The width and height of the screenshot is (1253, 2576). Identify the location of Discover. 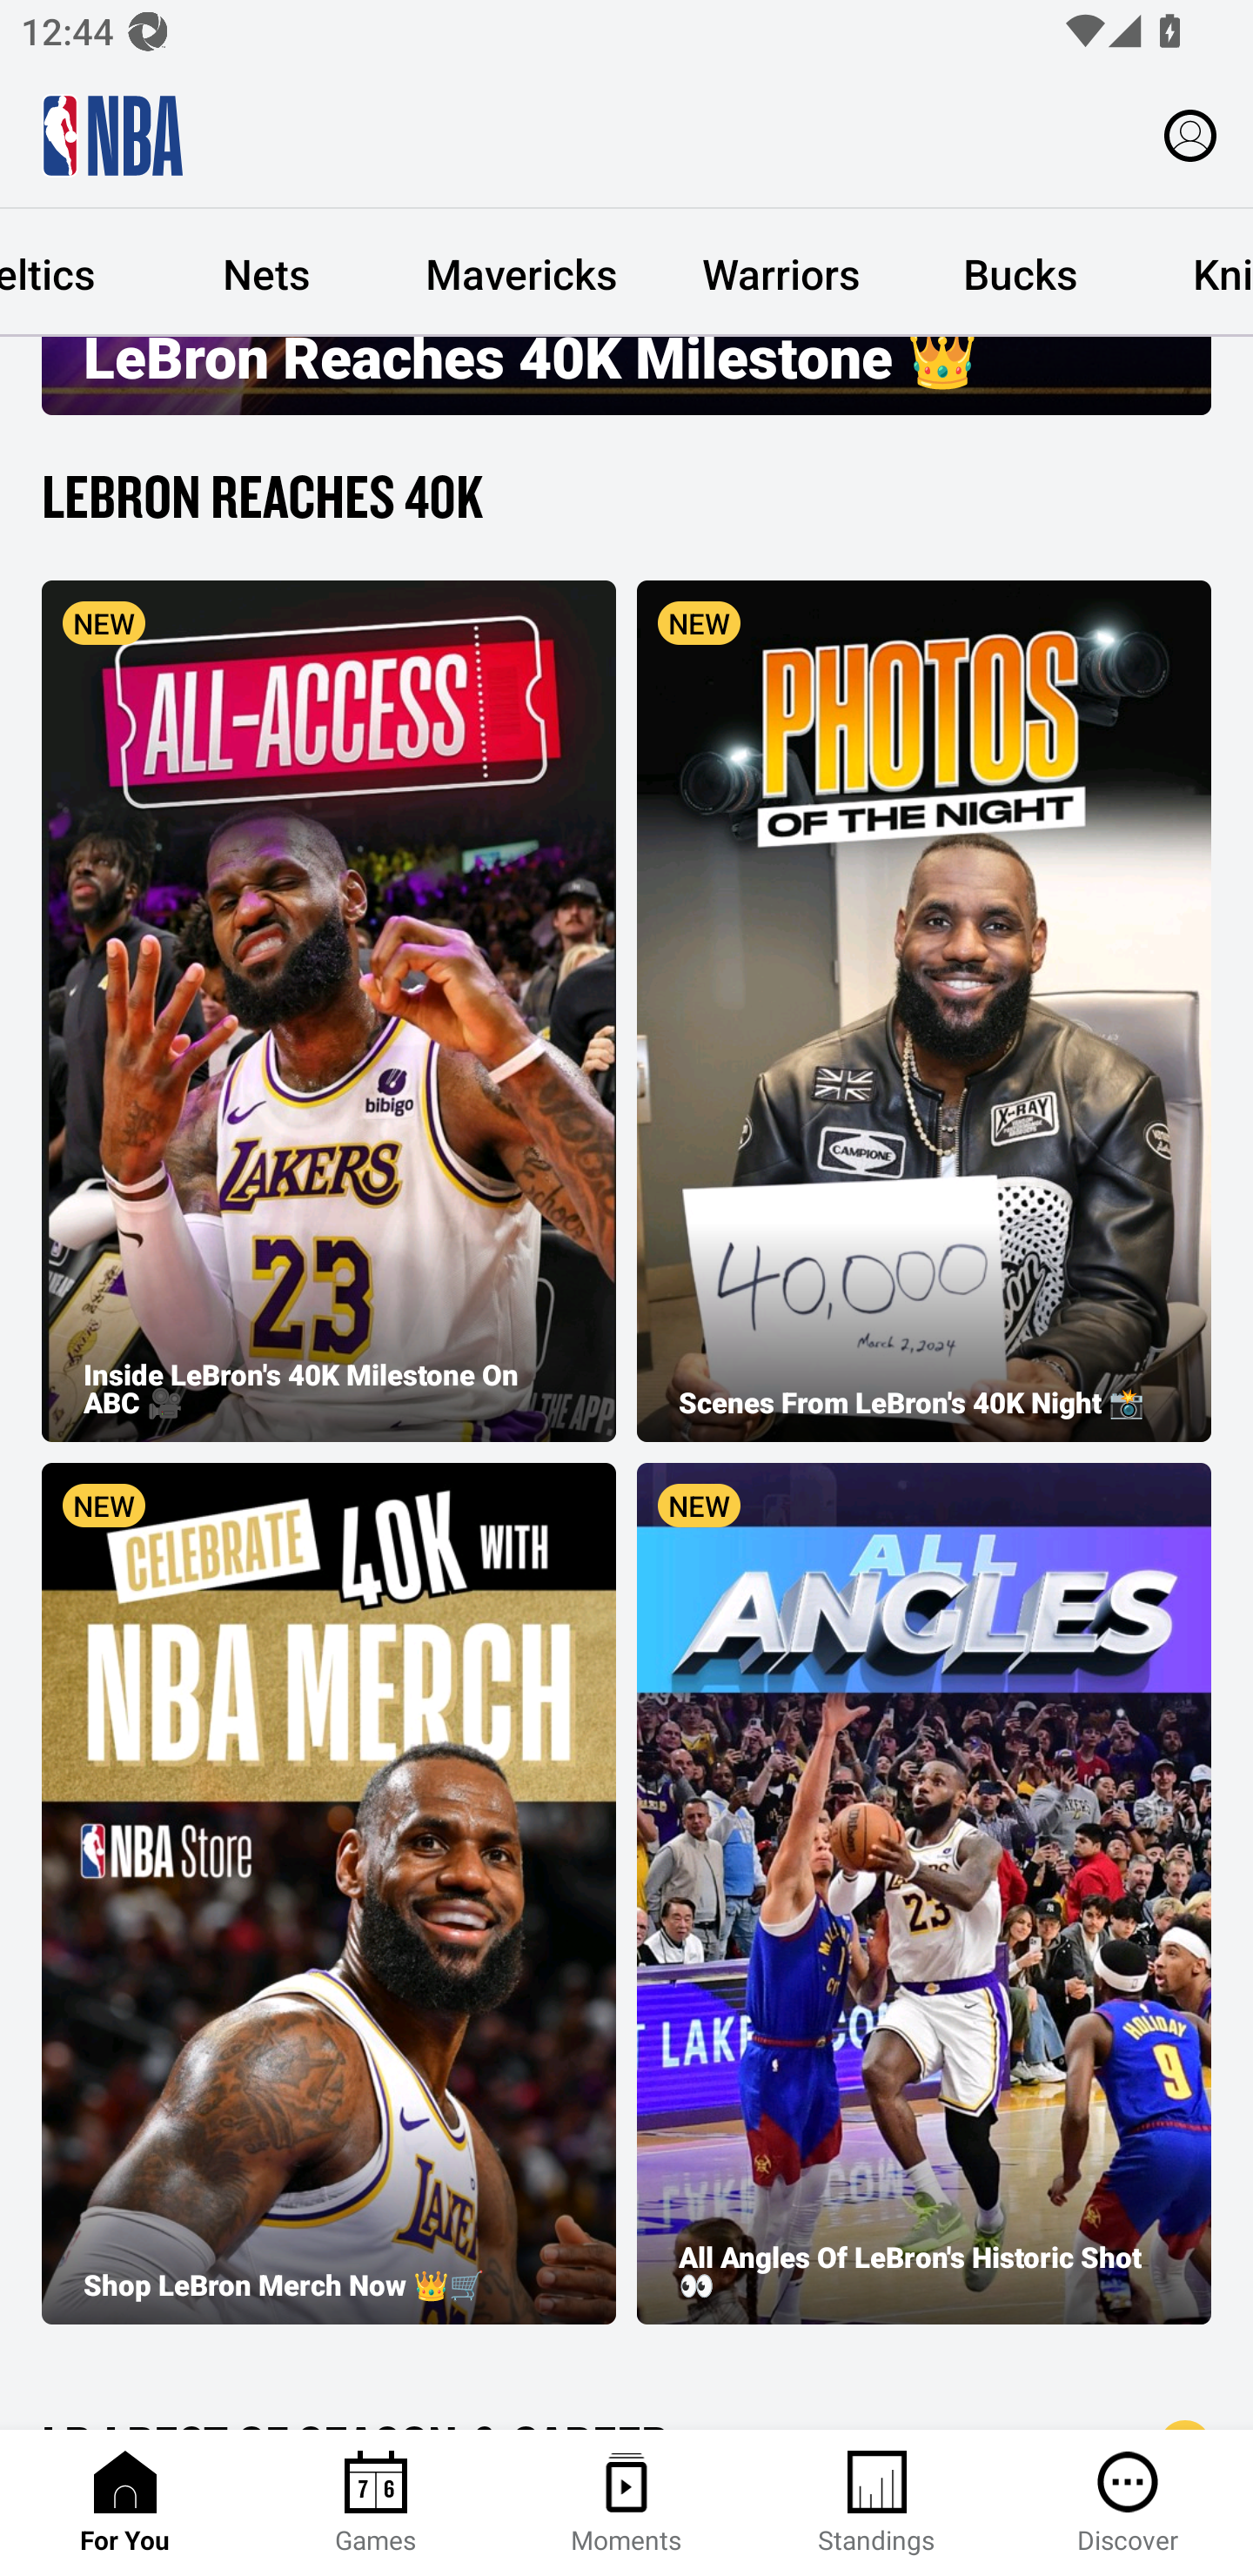
(1128, 2503).